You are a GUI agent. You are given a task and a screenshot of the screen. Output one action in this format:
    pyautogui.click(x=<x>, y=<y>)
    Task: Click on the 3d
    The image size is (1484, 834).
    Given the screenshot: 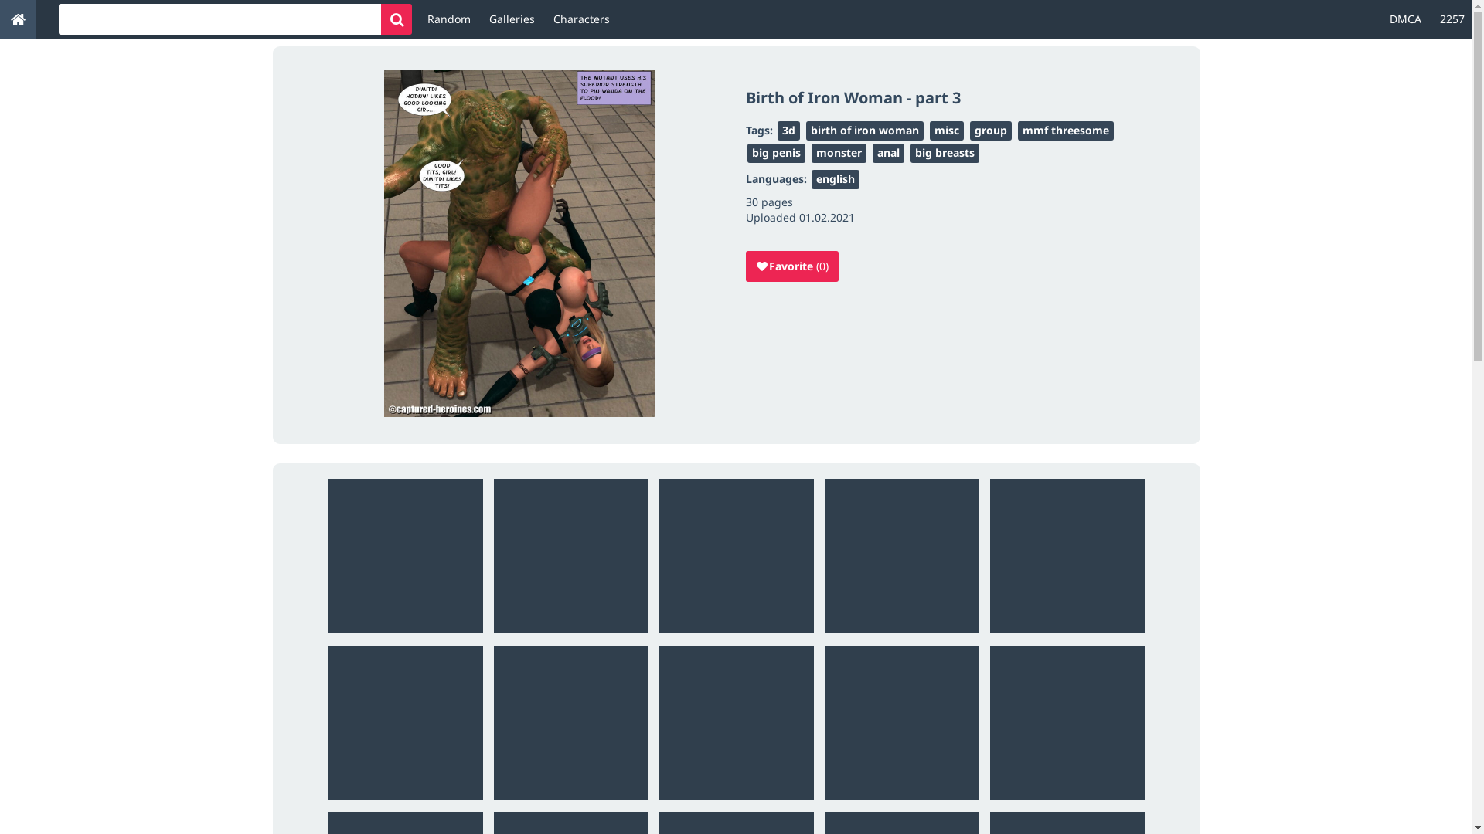 What is the action you would take?
    pyautogui.click(x=788, y=131)
    